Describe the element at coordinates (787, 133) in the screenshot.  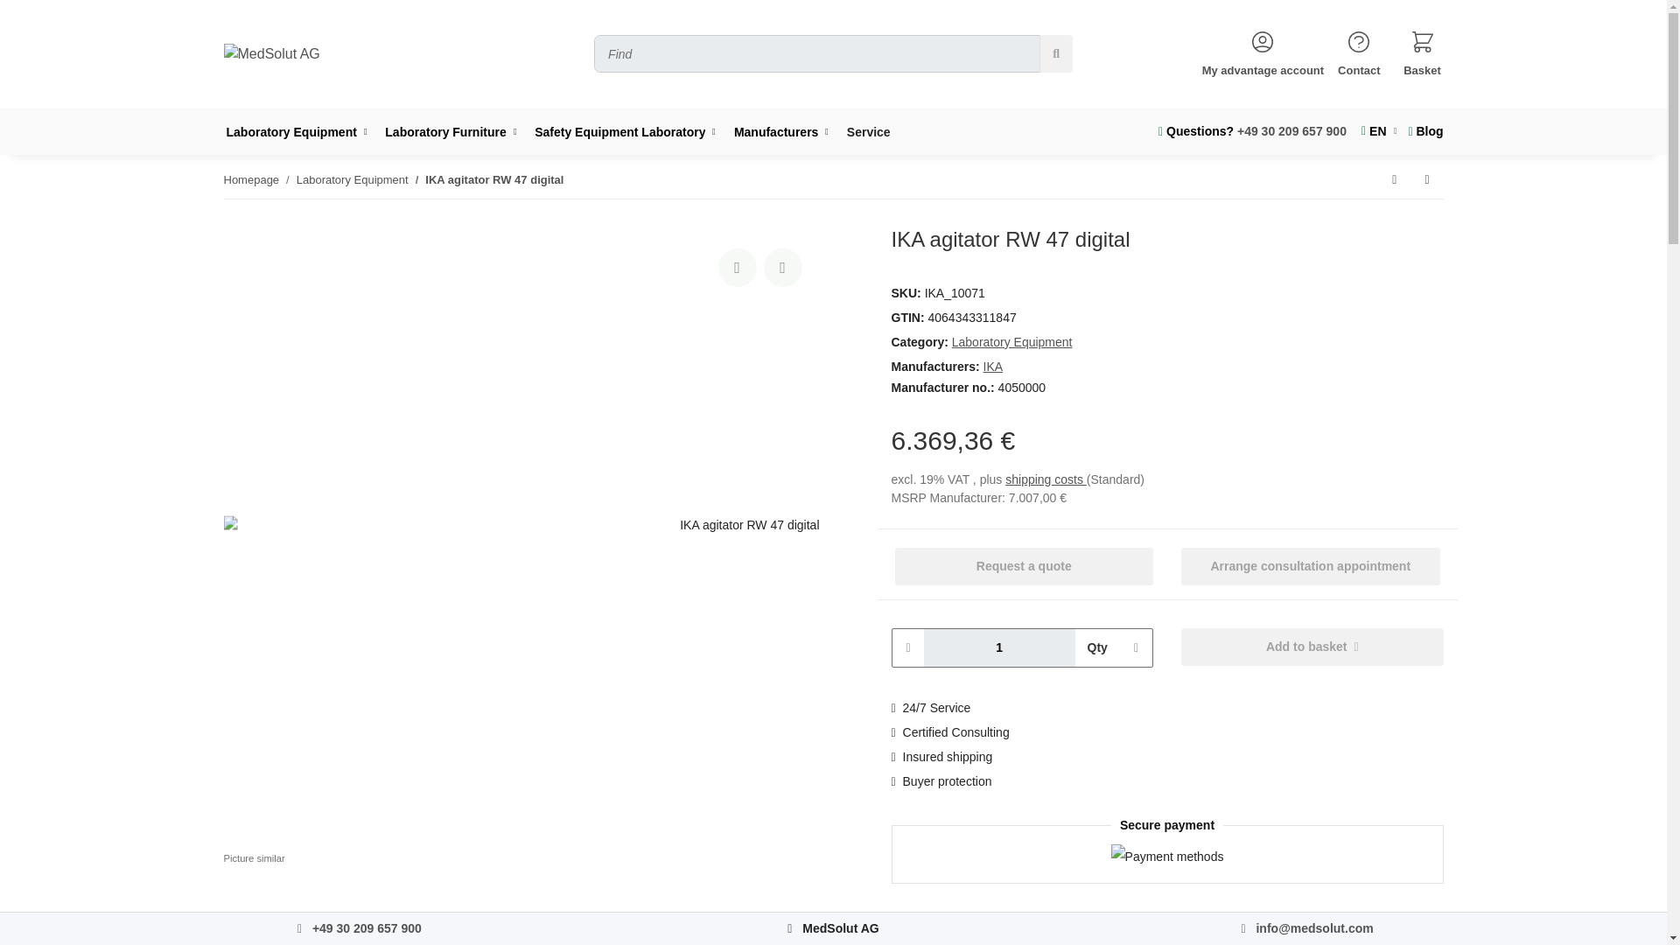
I see `Manufacturers` at that location.